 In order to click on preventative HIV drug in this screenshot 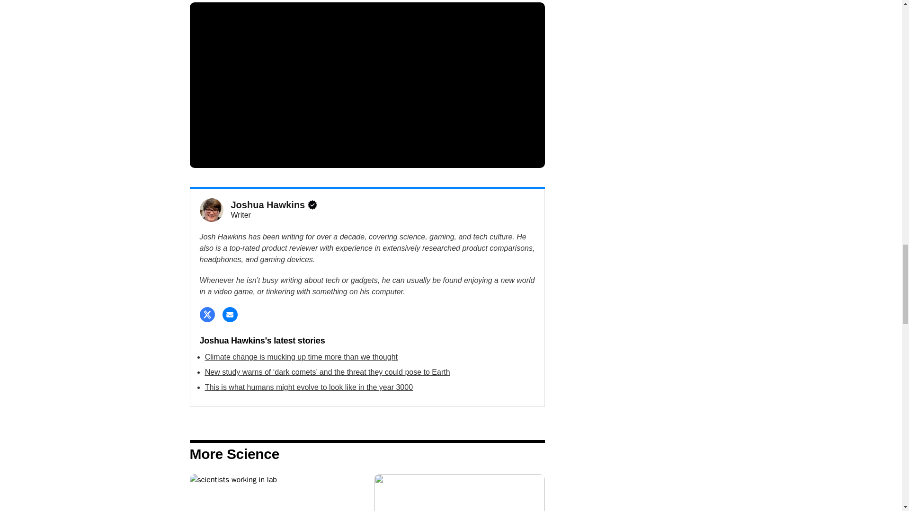, I will do `click(459, 493)`.